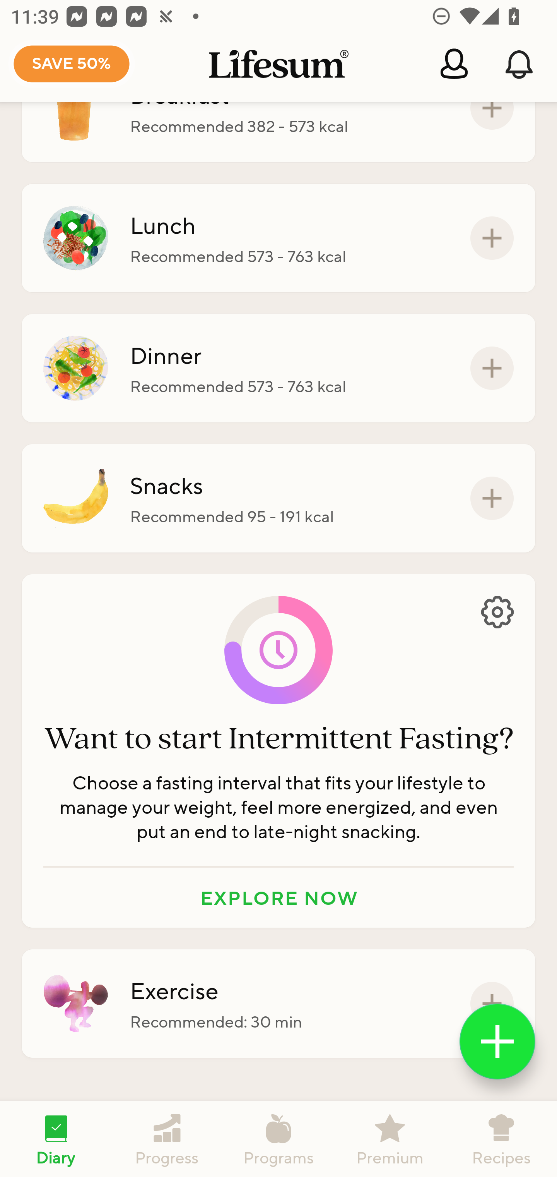  I want to click on Premium, so click(390, 1139).